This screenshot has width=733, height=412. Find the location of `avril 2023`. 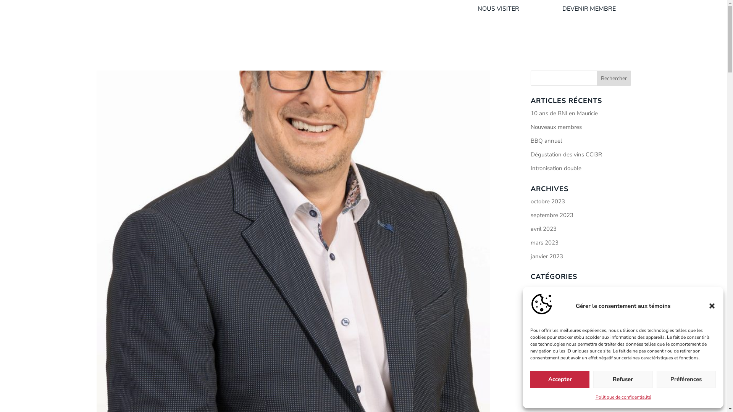

avril 2023 is located at coordinates (544, 229).